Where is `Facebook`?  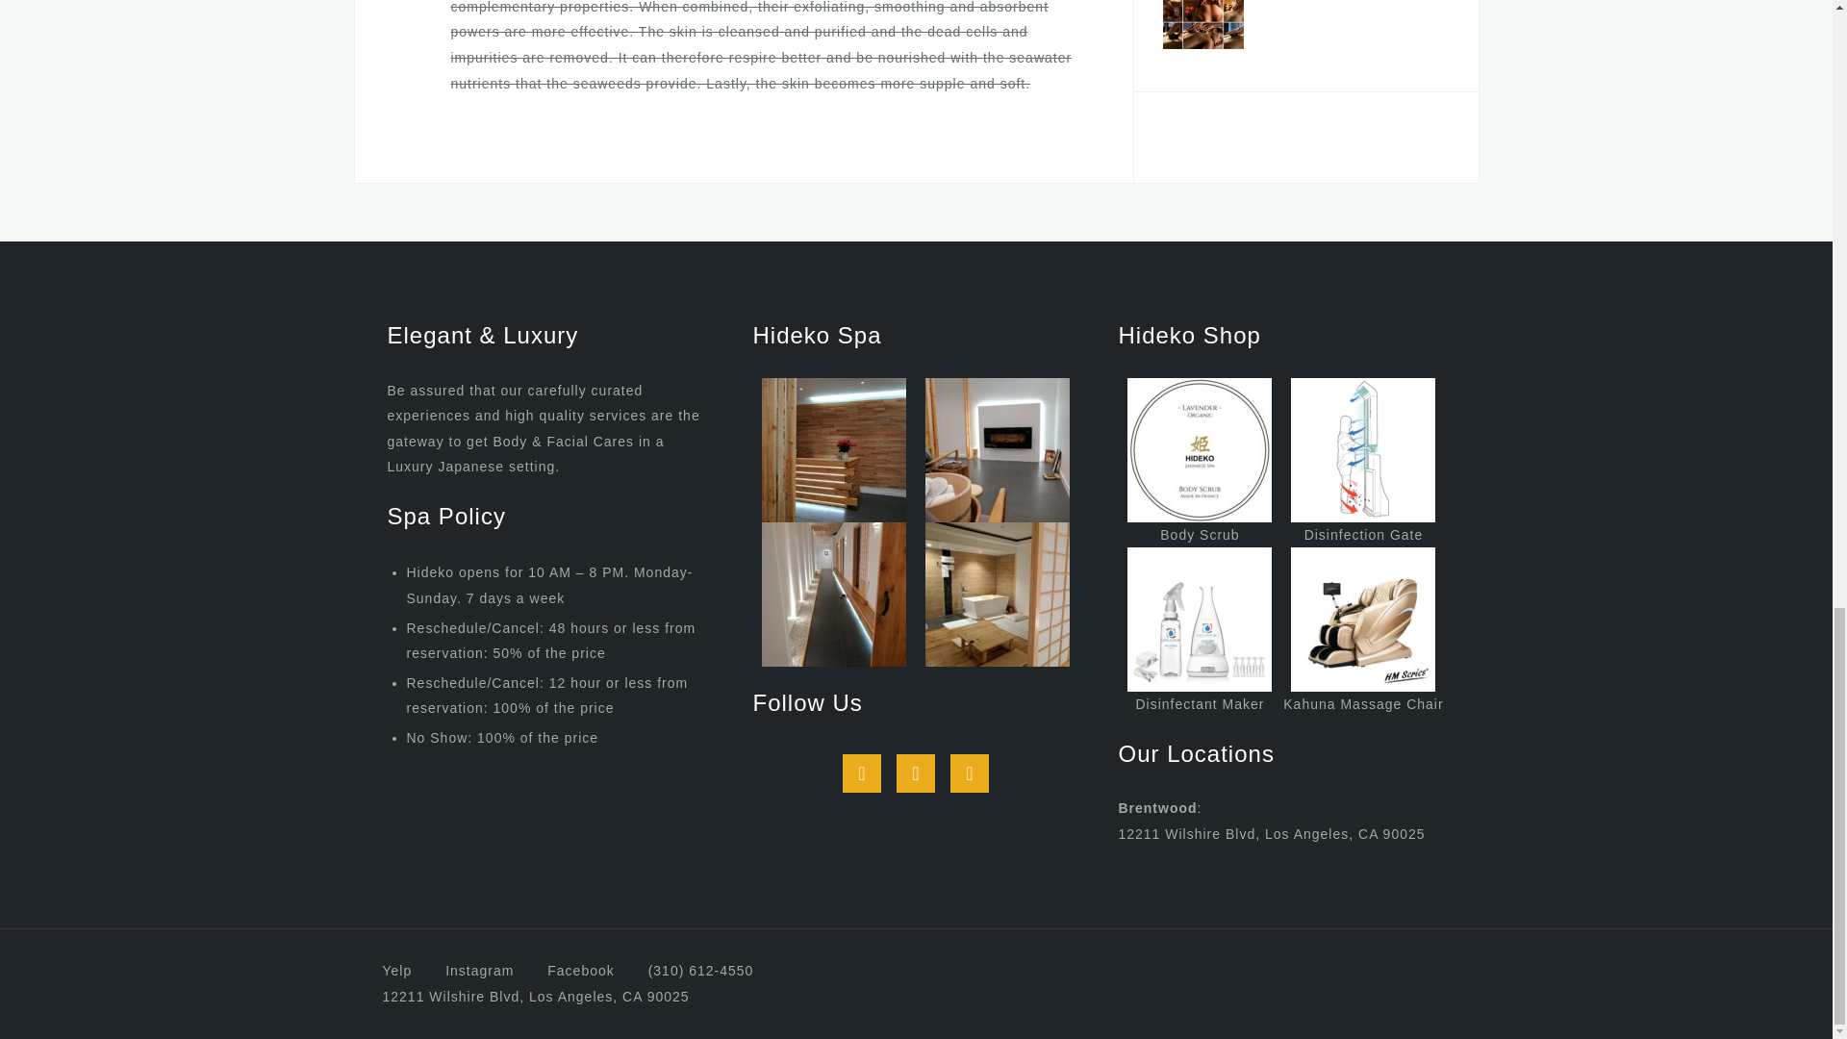
Facebook is located at coordinates (861, 773).